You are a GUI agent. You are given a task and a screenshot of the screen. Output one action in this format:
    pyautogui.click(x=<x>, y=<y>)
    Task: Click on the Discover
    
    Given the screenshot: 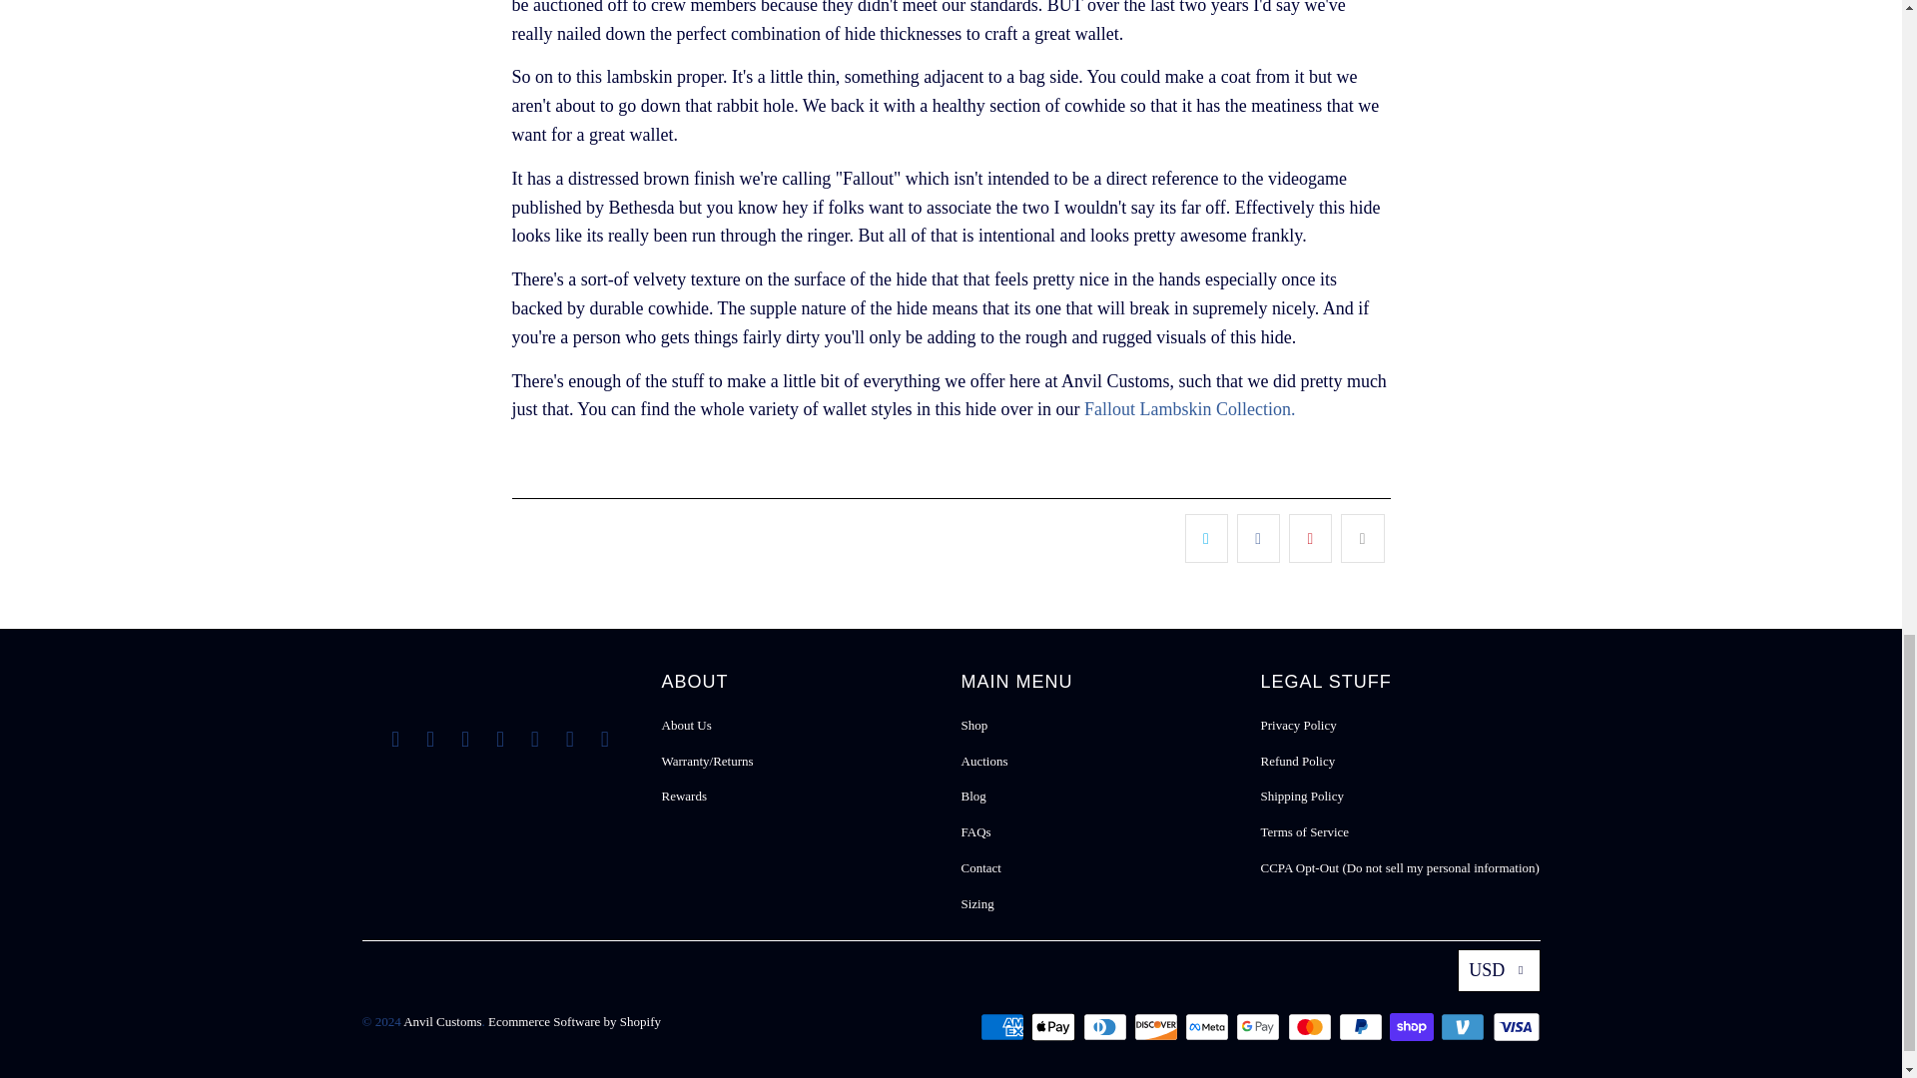 What is the action you would take?
    pyautogui.click(x=1158, y=1027)
    